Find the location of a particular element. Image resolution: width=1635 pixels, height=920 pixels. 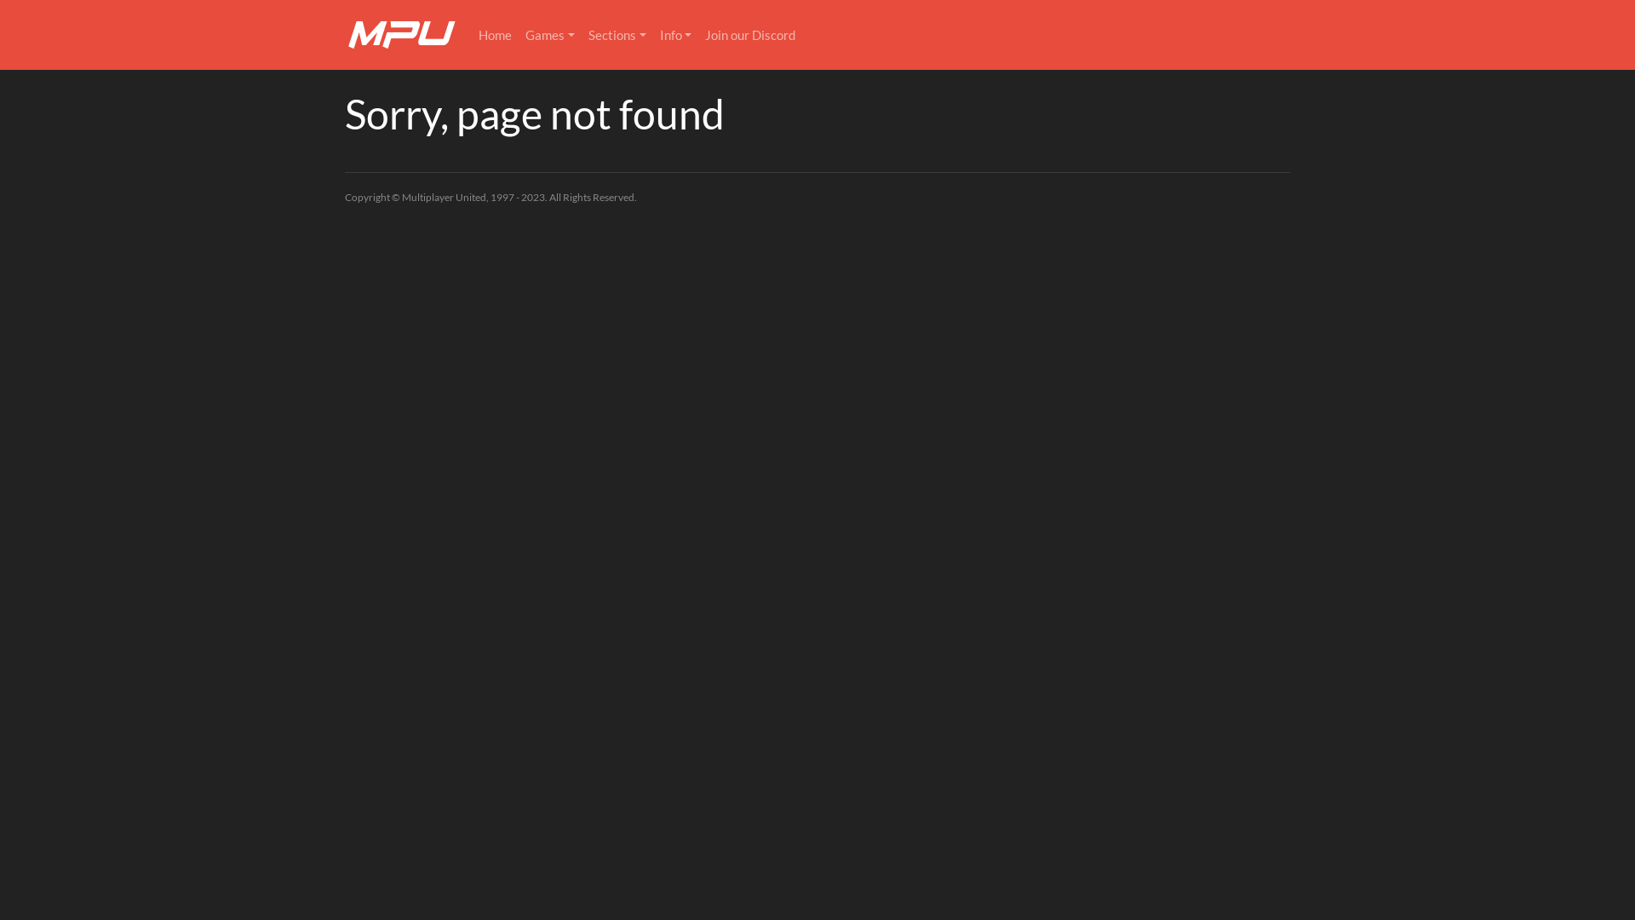

Games is located at coordinates (550, 36).